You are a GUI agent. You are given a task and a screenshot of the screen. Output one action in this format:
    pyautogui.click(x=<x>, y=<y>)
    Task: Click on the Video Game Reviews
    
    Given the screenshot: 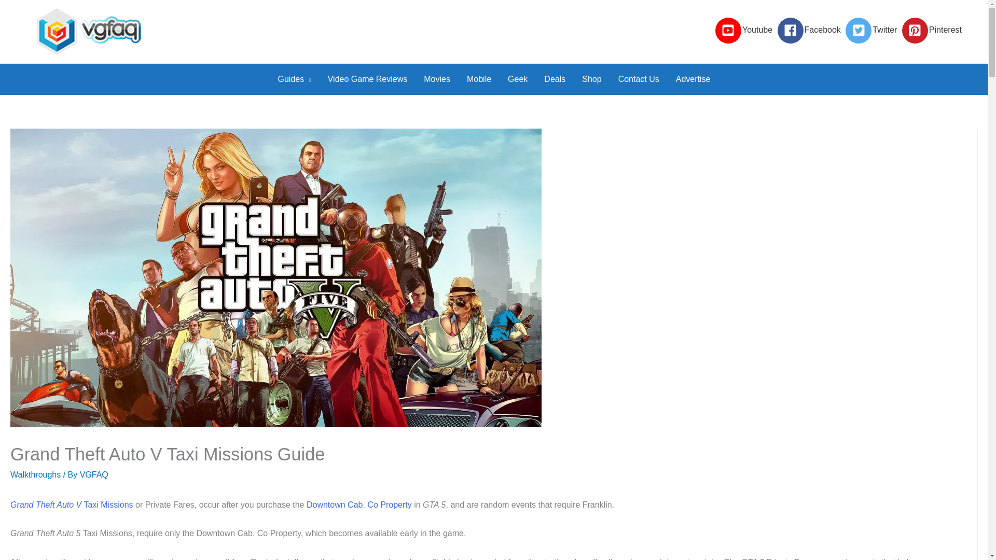 What is the action you would take?
    pyautogui.click(x=368, y=79)
    